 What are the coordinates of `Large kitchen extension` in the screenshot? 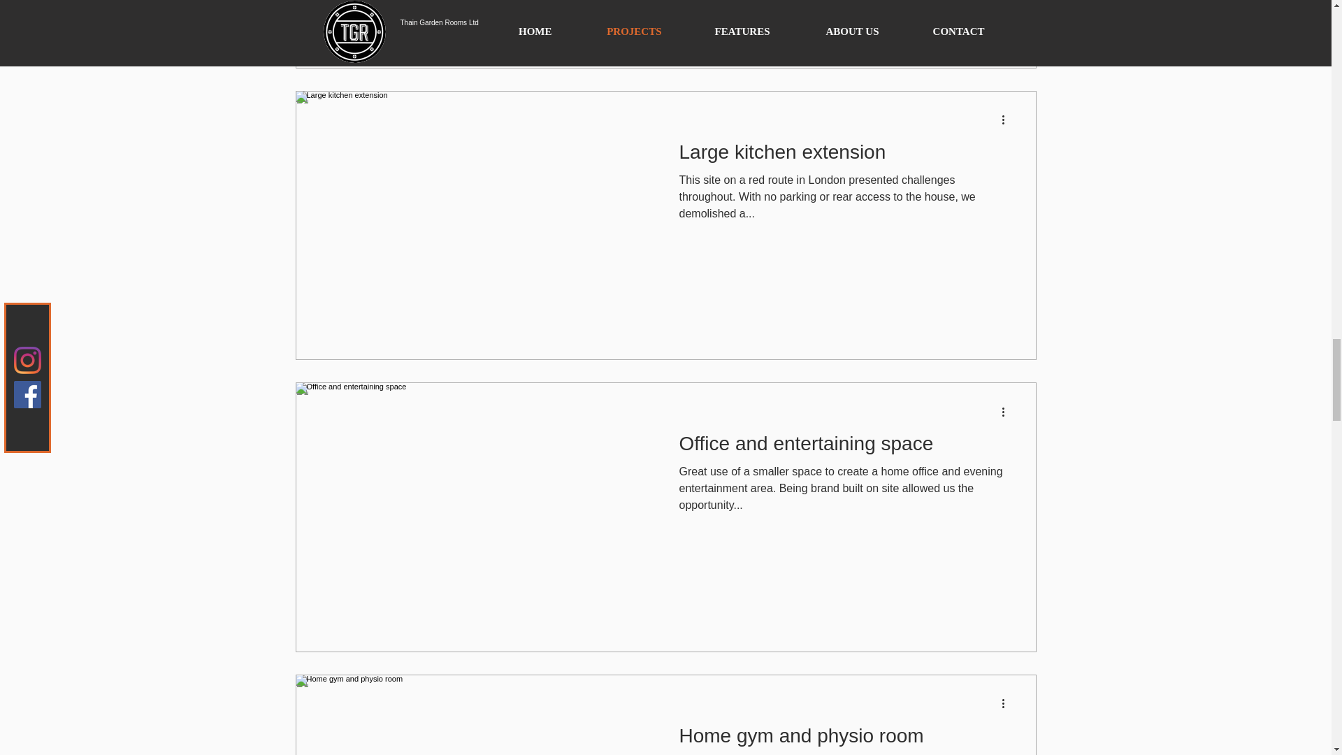 It's located at (844, 155).